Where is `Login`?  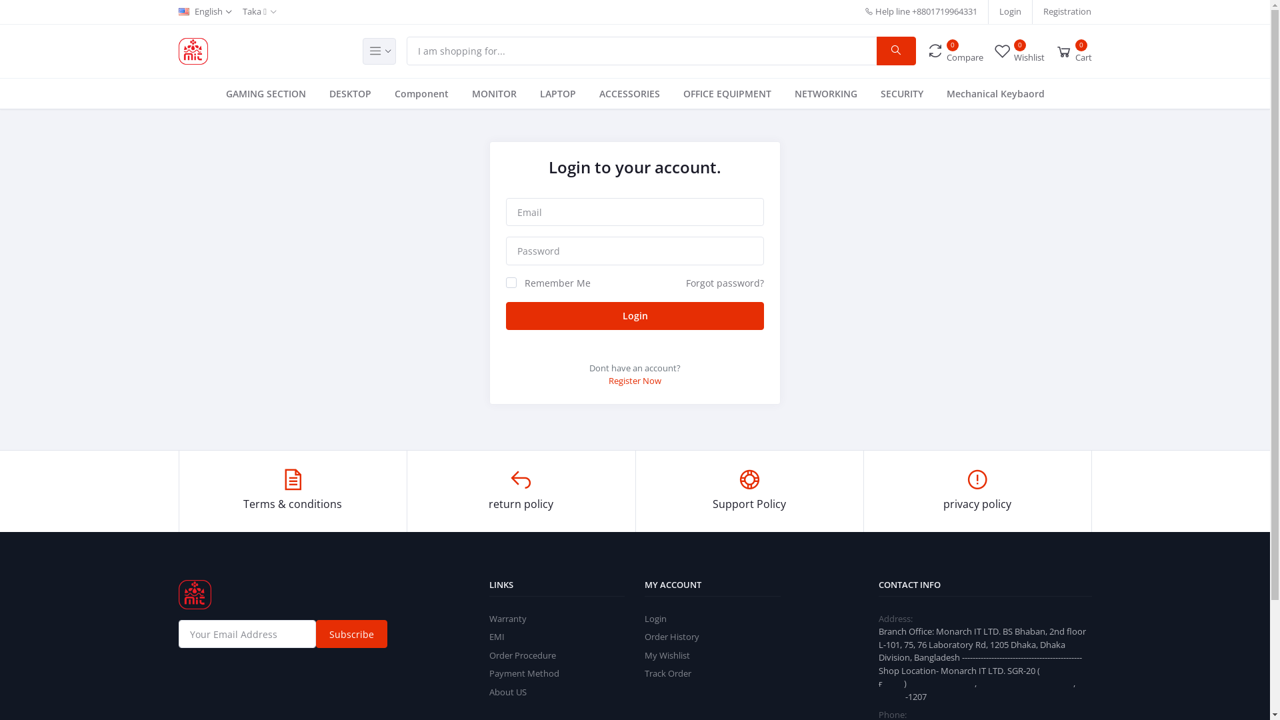
Login is located at coordinates (1011, 12).